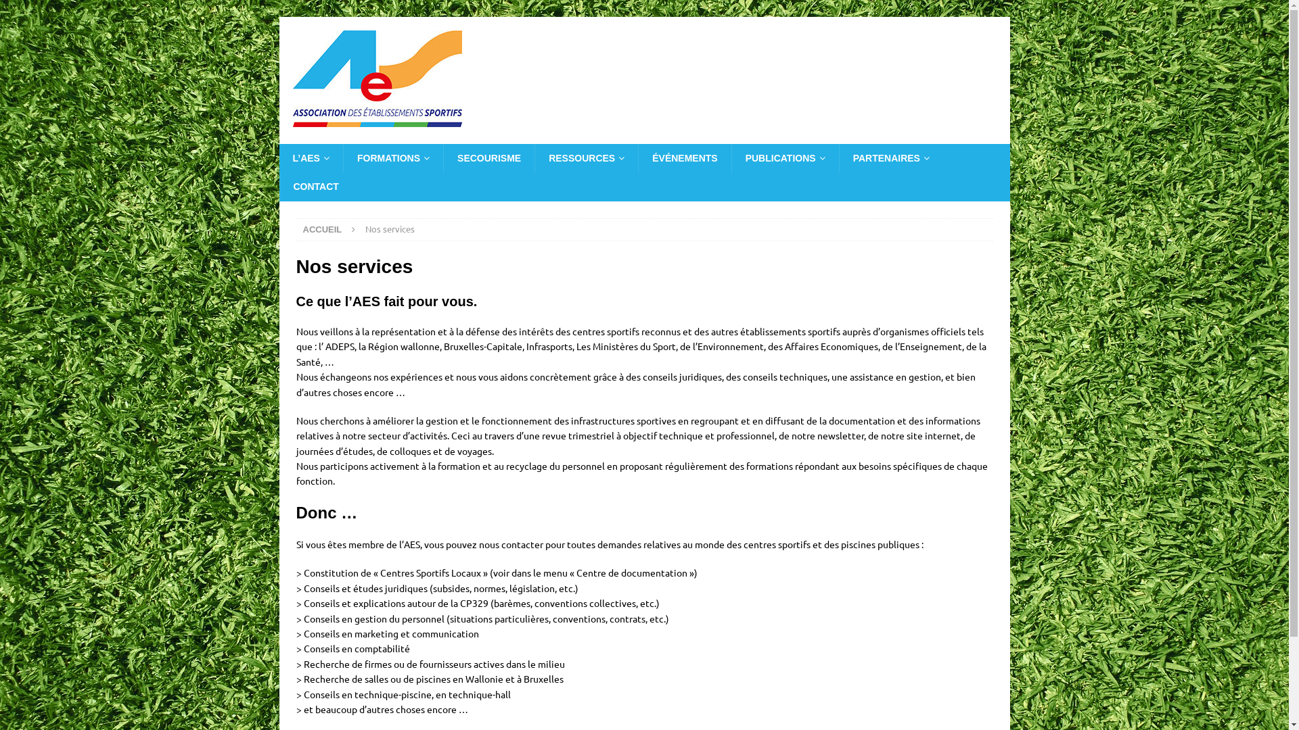 Image resolution: width=1299 pixels, height=730 pixels. Describe the element at coordinates (315, 187) in the screenshot. I see `CONTACT` at that location.